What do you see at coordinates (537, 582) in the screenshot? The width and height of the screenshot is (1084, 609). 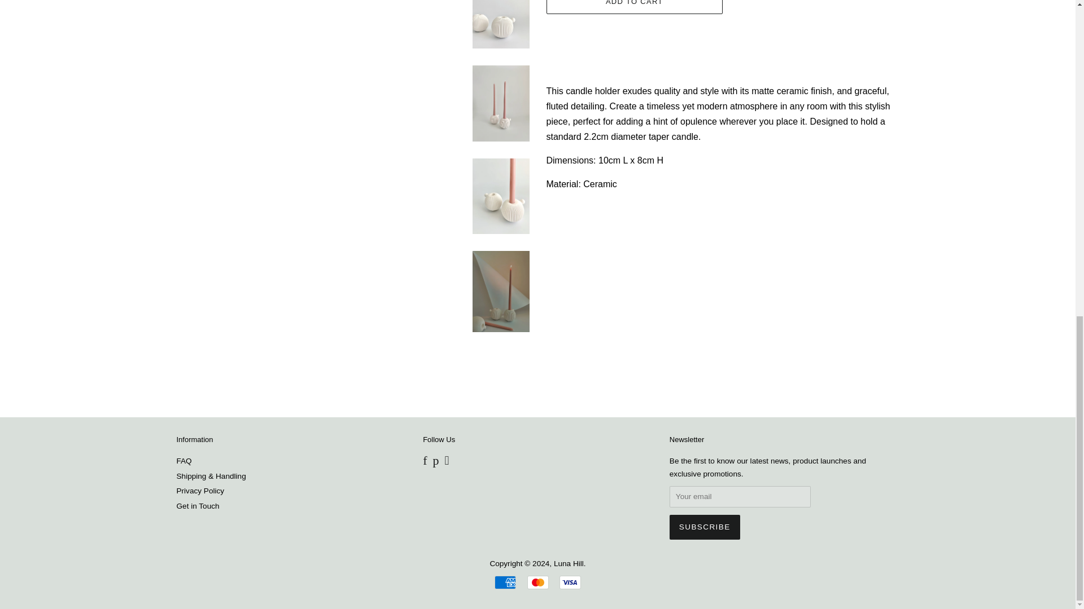 I see `Mastercard` at bounding box center [537, 582].